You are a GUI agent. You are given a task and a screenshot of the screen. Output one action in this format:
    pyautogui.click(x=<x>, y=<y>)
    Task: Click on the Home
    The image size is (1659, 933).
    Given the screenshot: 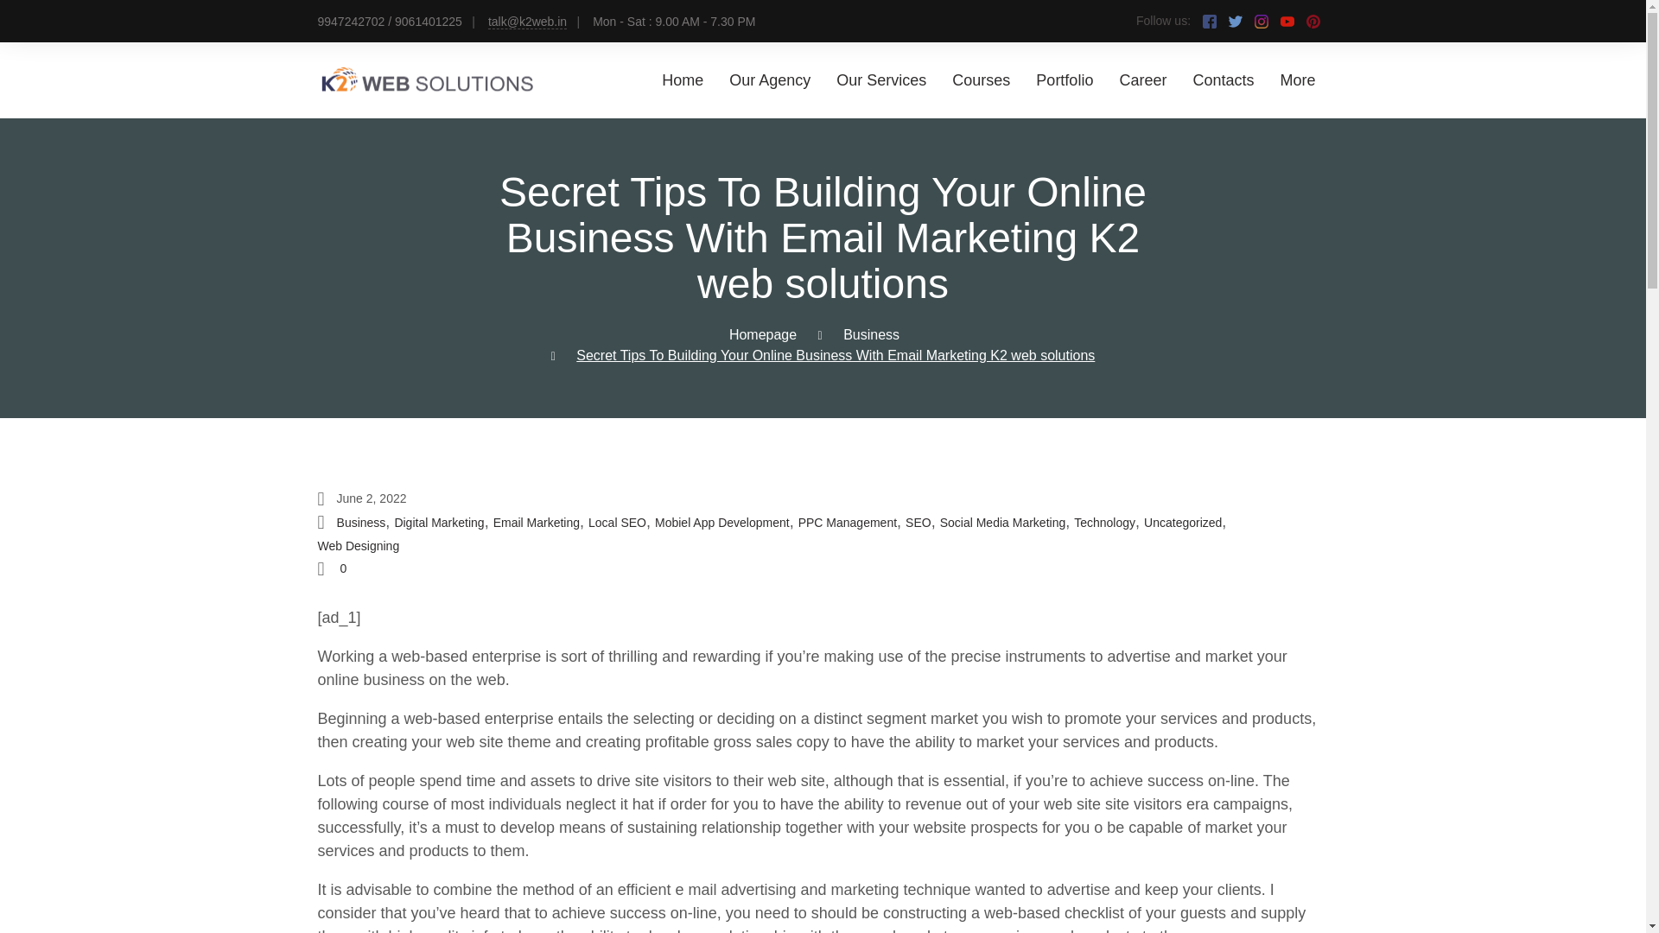 What is the action you would take?
    pyautogui.click(x=683, y=79)
    